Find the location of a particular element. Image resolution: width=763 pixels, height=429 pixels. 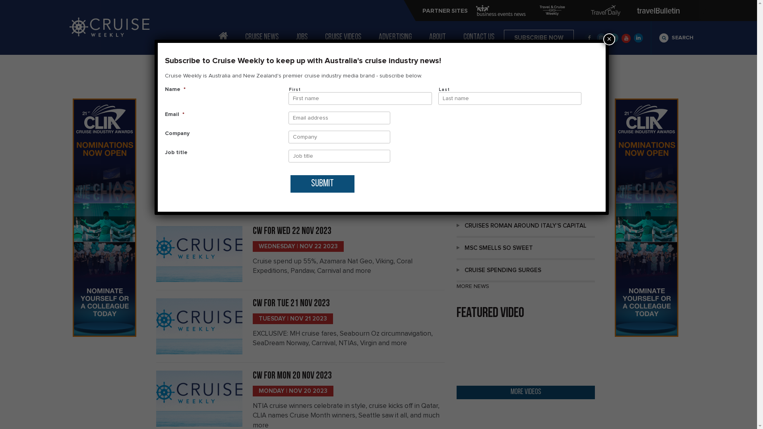

YouTube video player is located at coordinates (526, 354).